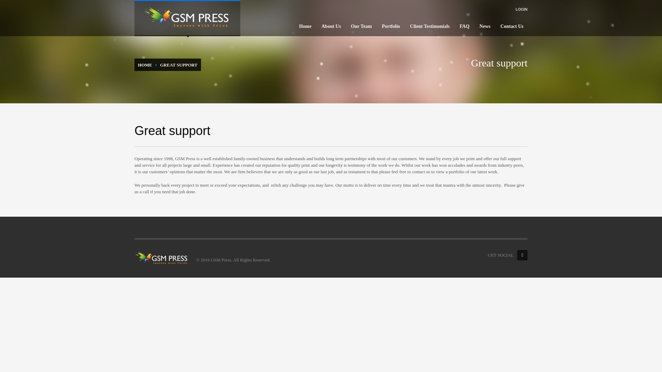  I want to click on Home, so click(305, 26).